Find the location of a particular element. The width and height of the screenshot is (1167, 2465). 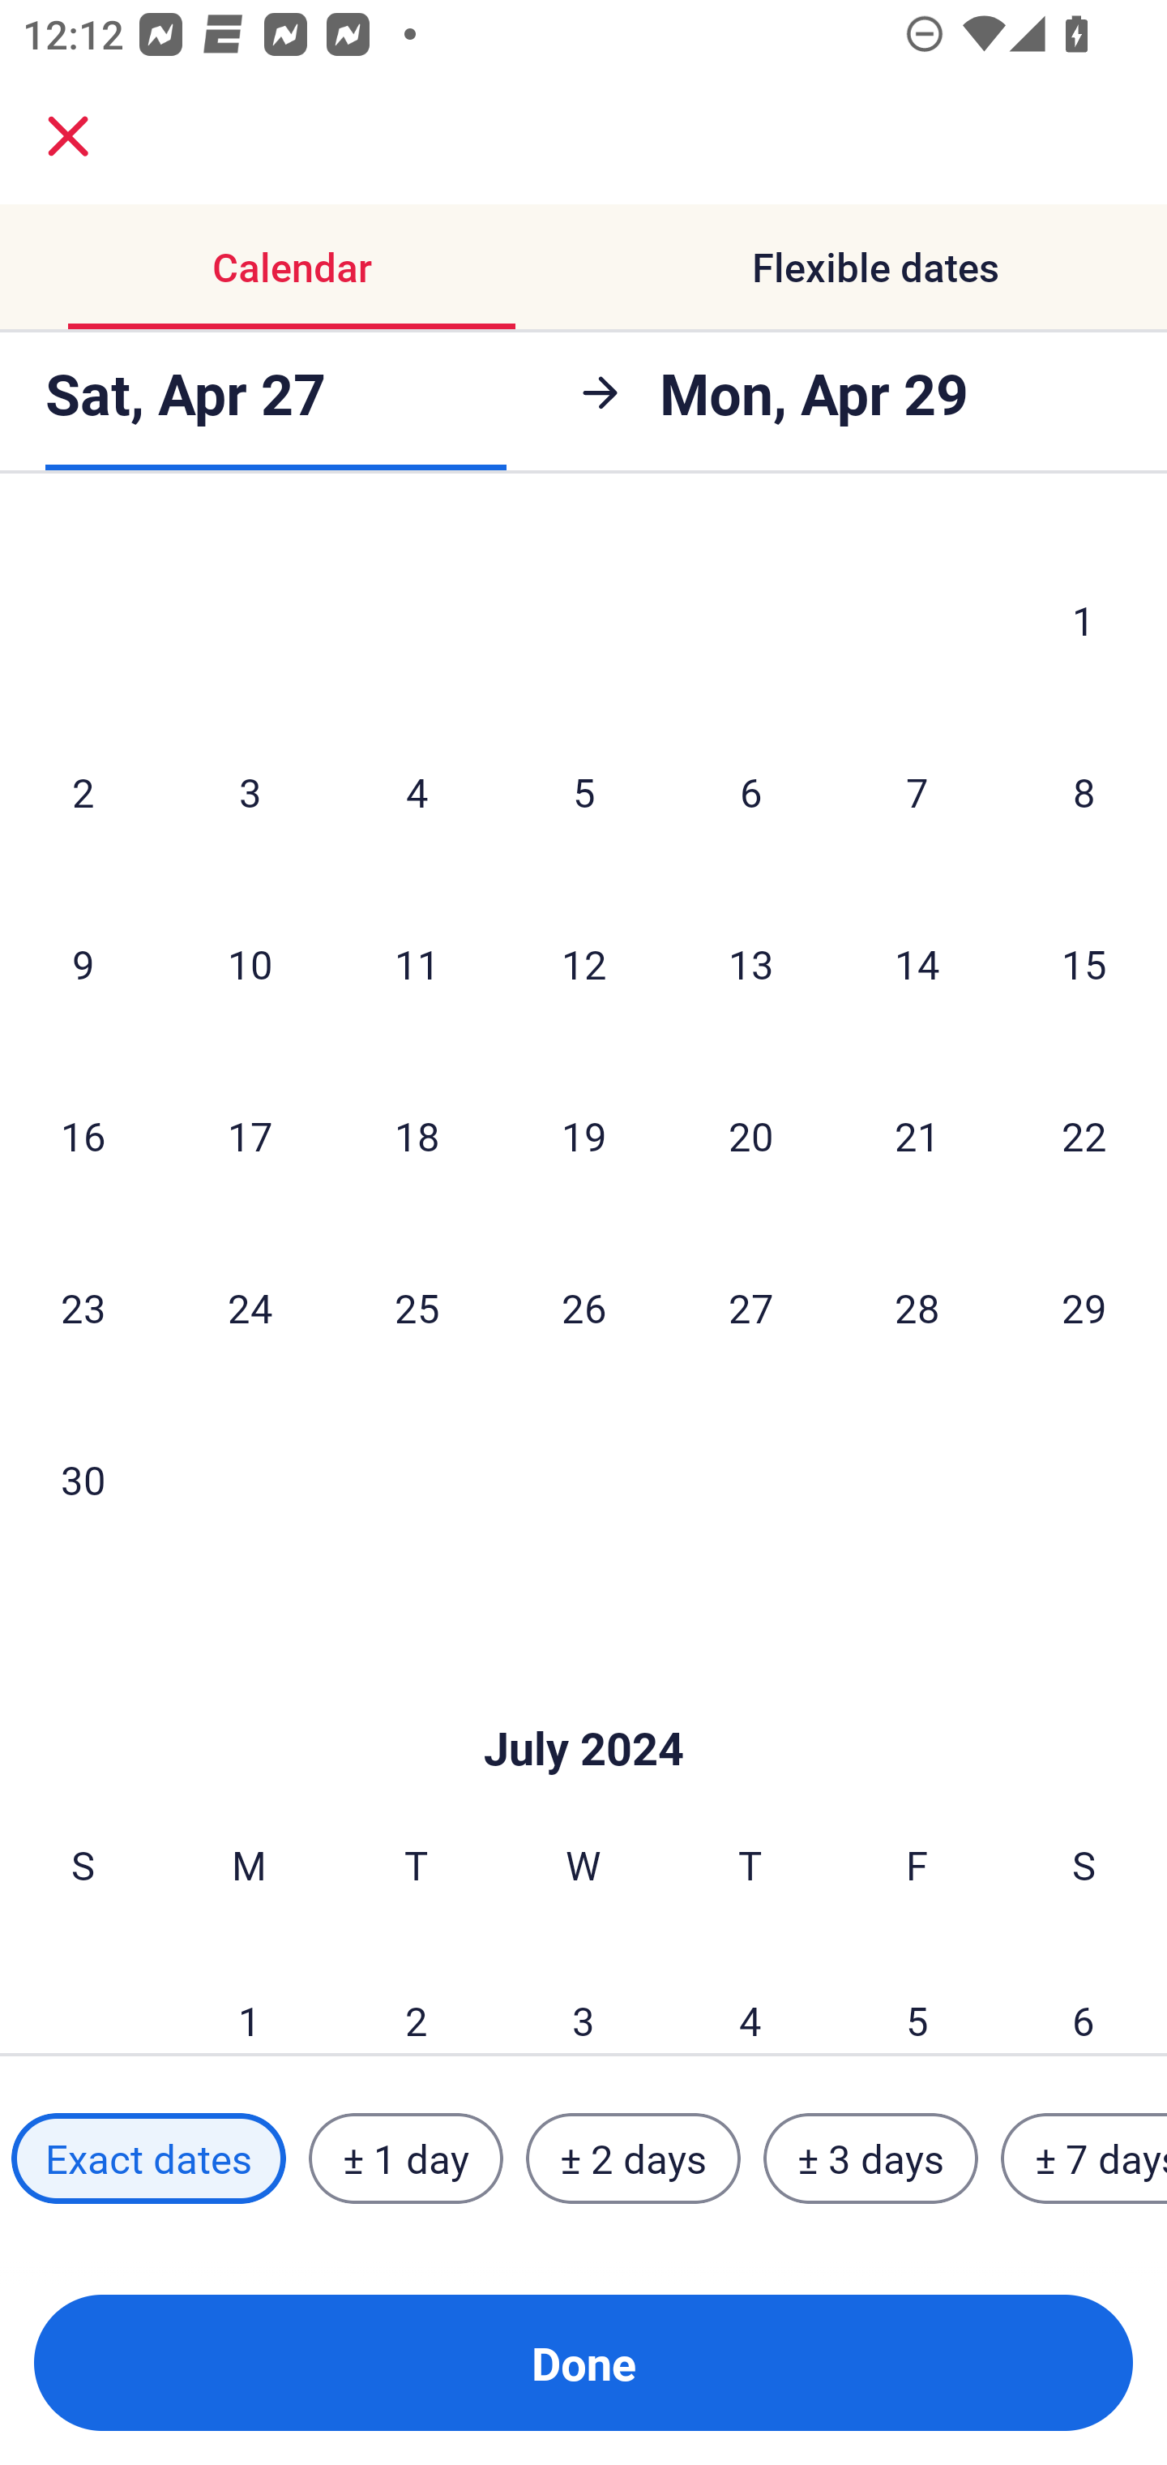

14 Friday, June 14, 2024 is located at coordinates (917, 963).